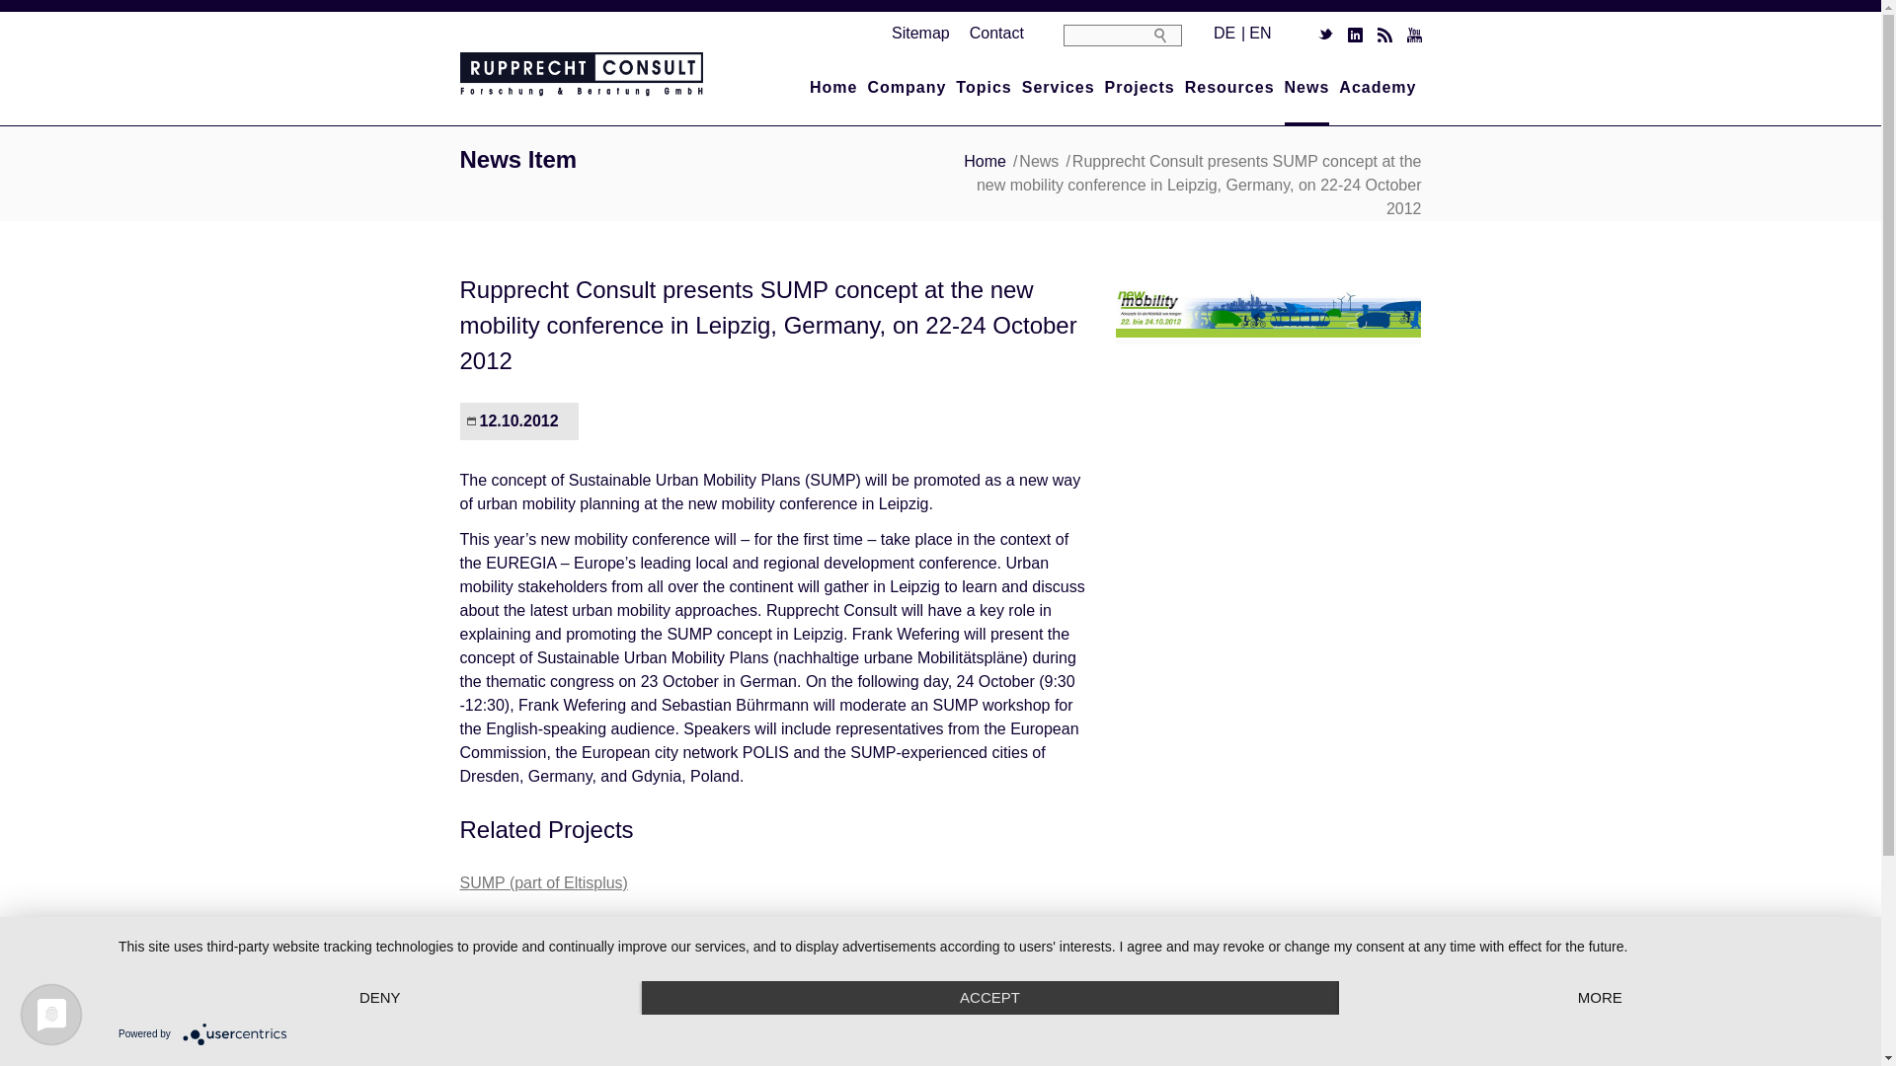  What do you see at coordinates (907, 86) in the screenshot?
I see `Company` at bounding box center [907, 86].